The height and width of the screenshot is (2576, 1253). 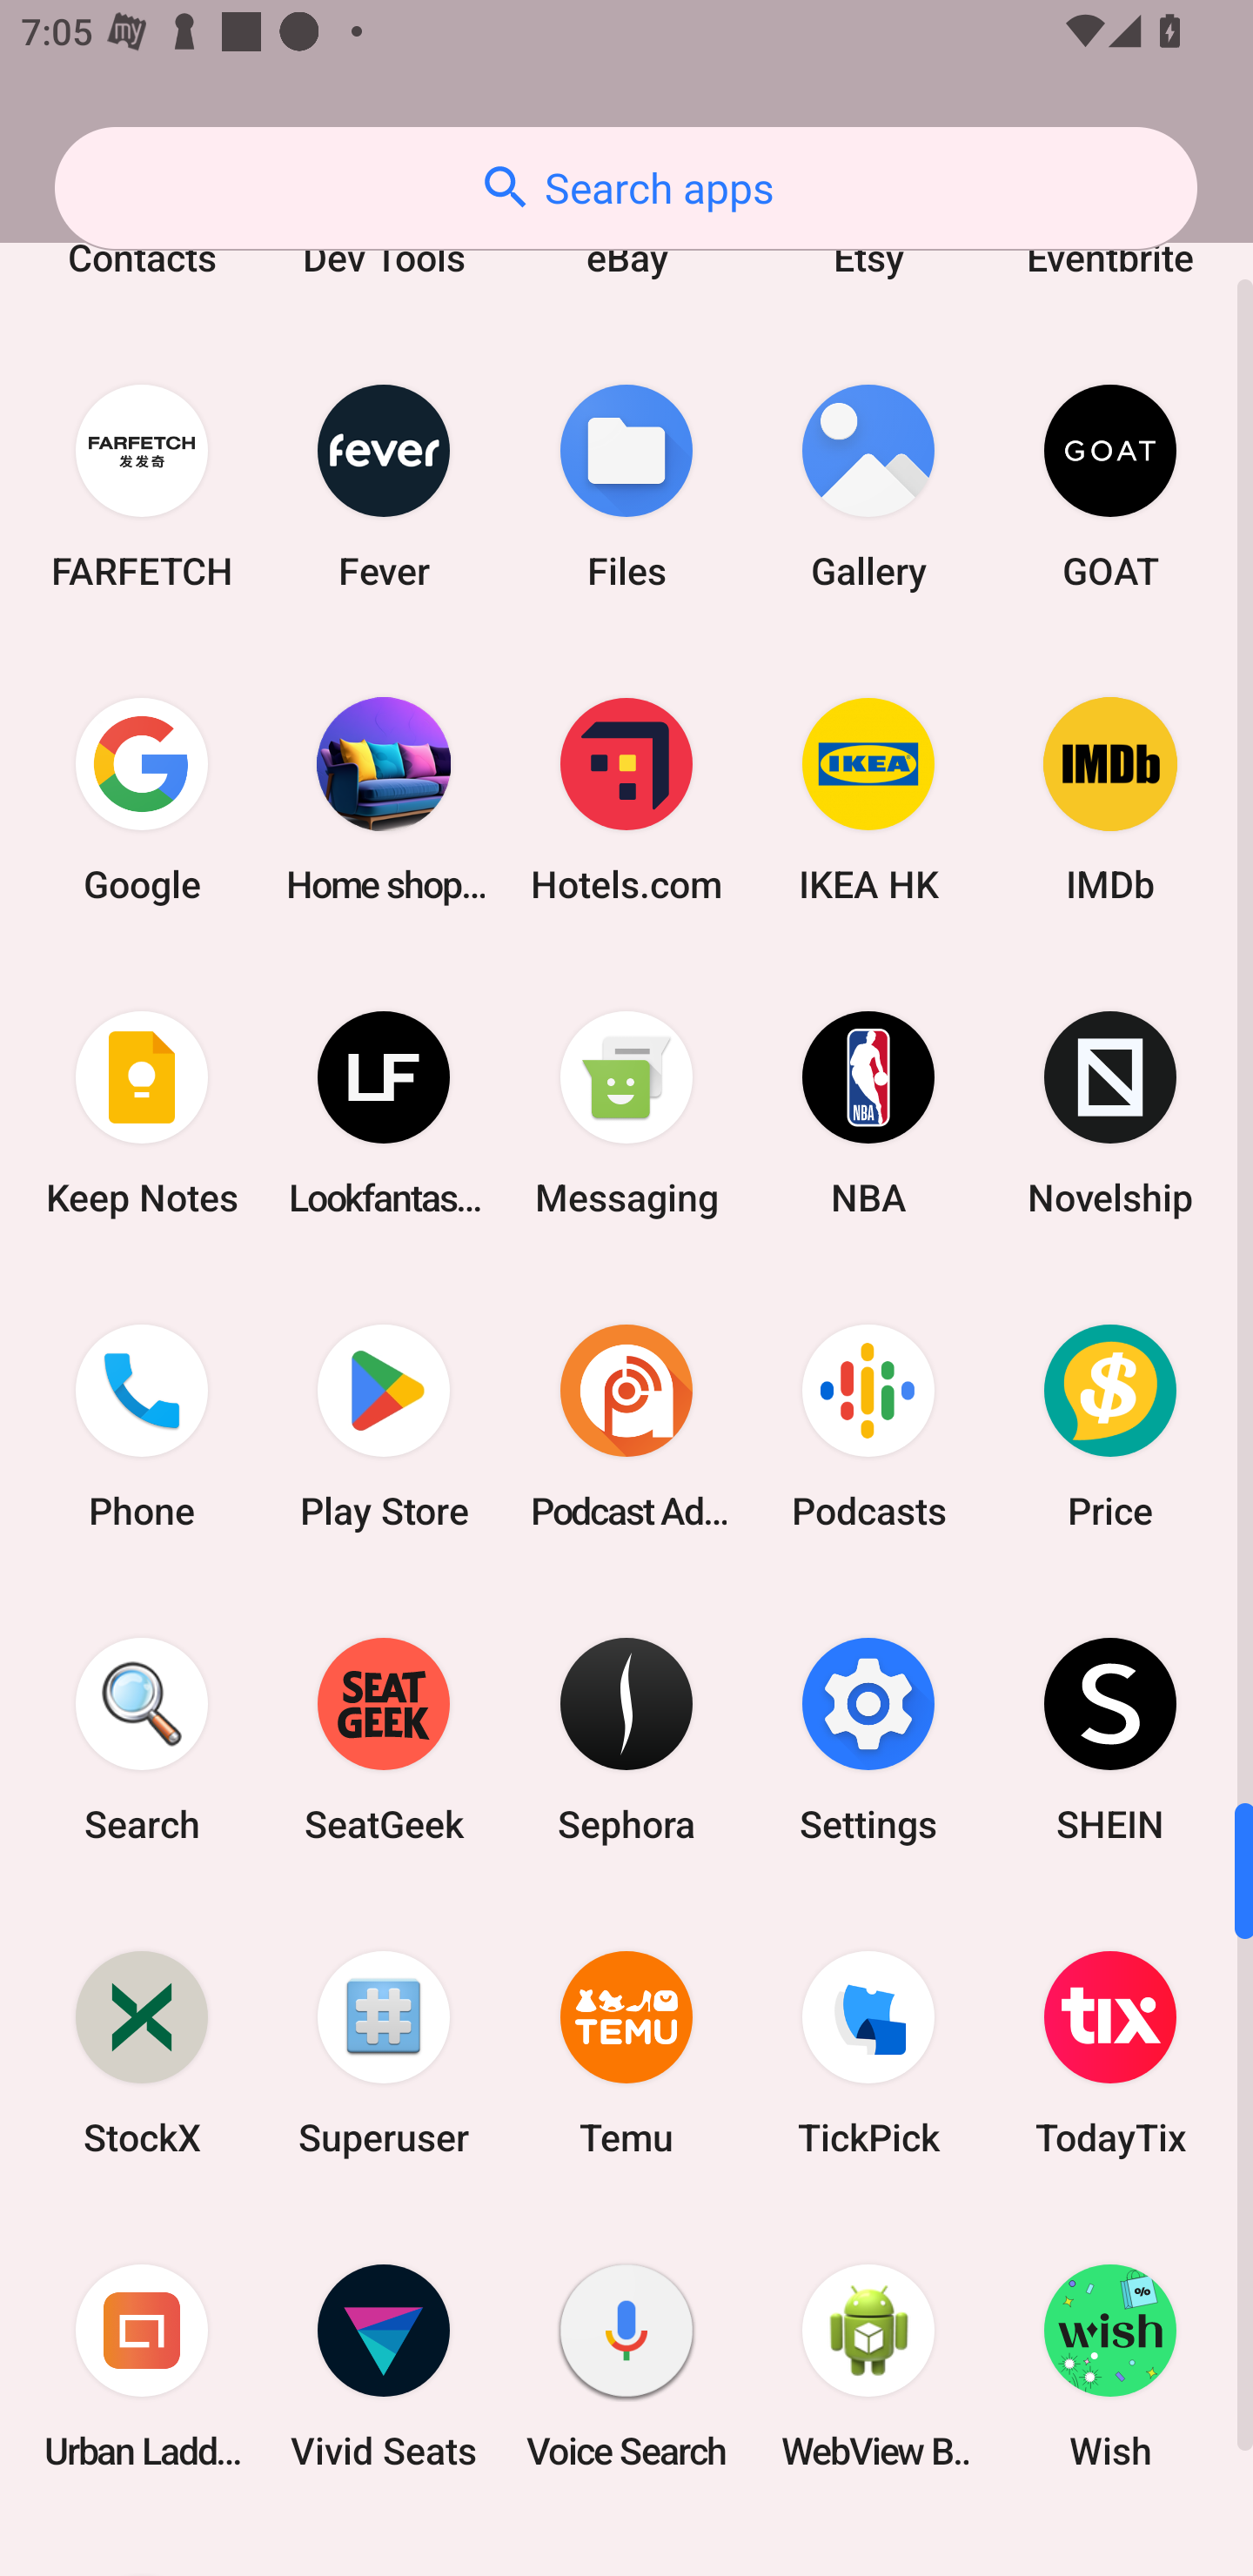 I want to click on Price, so click(x=1110, y=1427).